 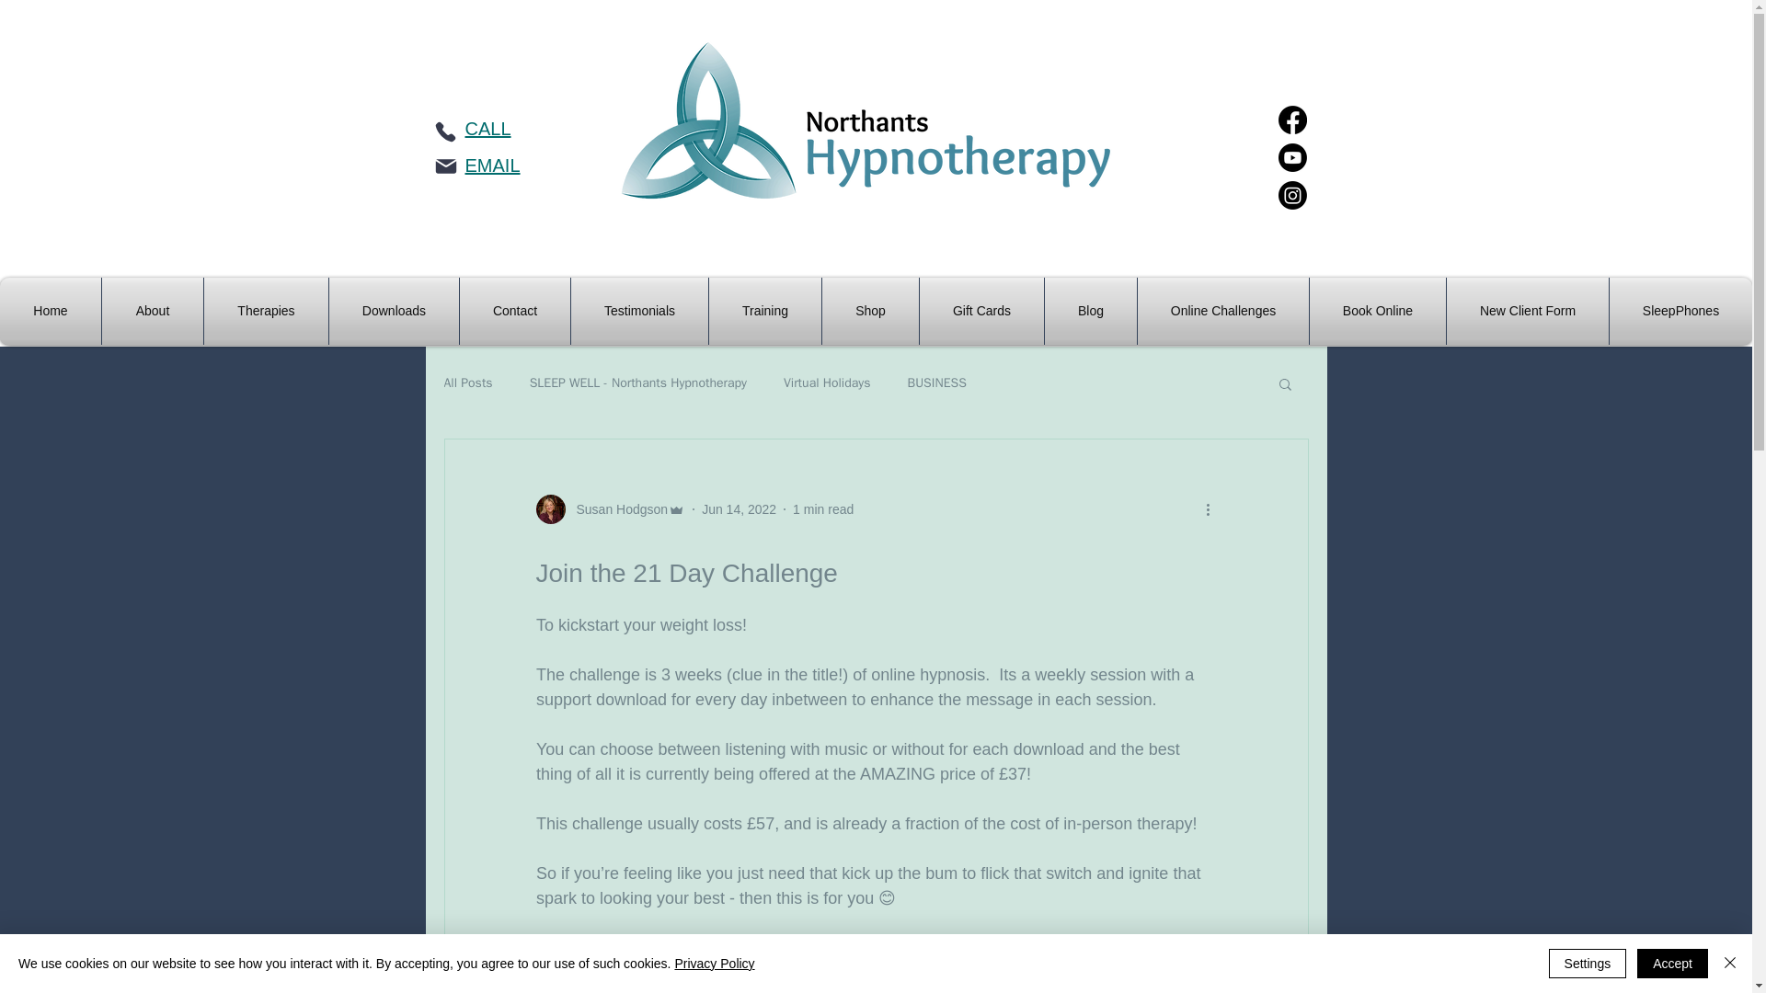 What do you see at coordinates (394, 311) in the screenshot?
I see `Downloads` at bounding box center [394, 311].